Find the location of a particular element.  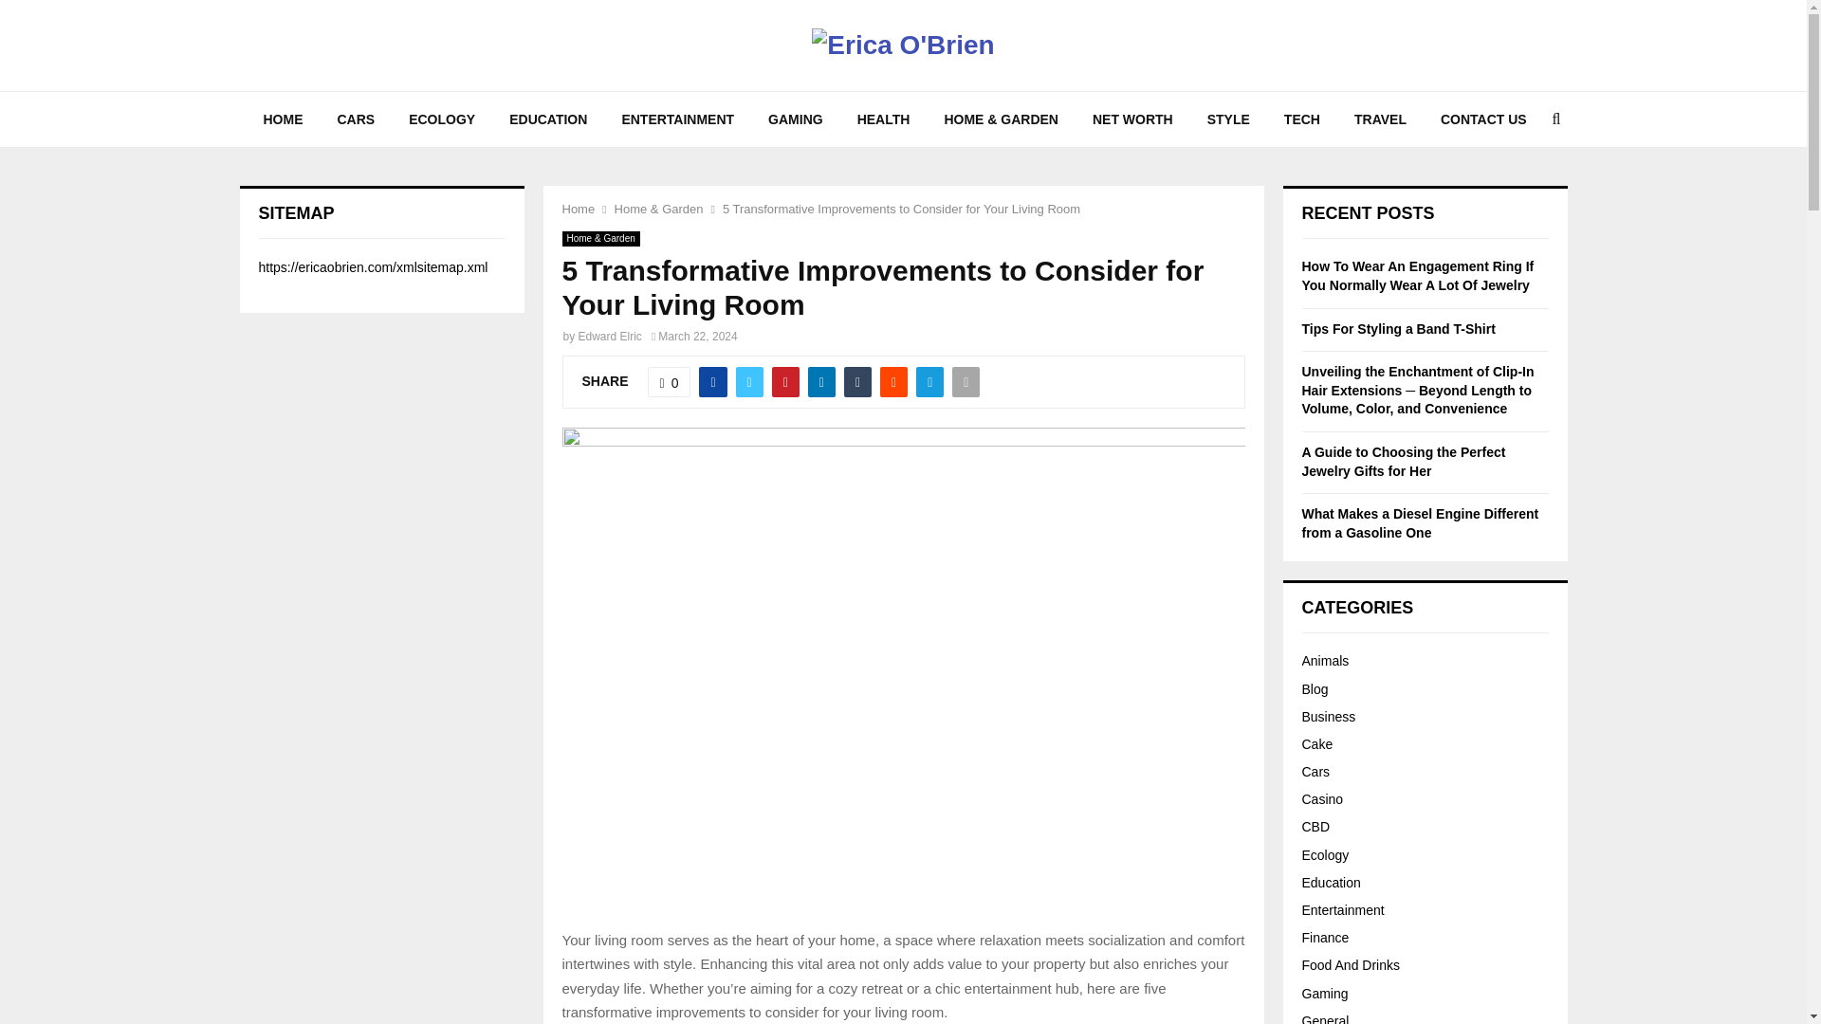

CARS is located at coordinates (357, 119).